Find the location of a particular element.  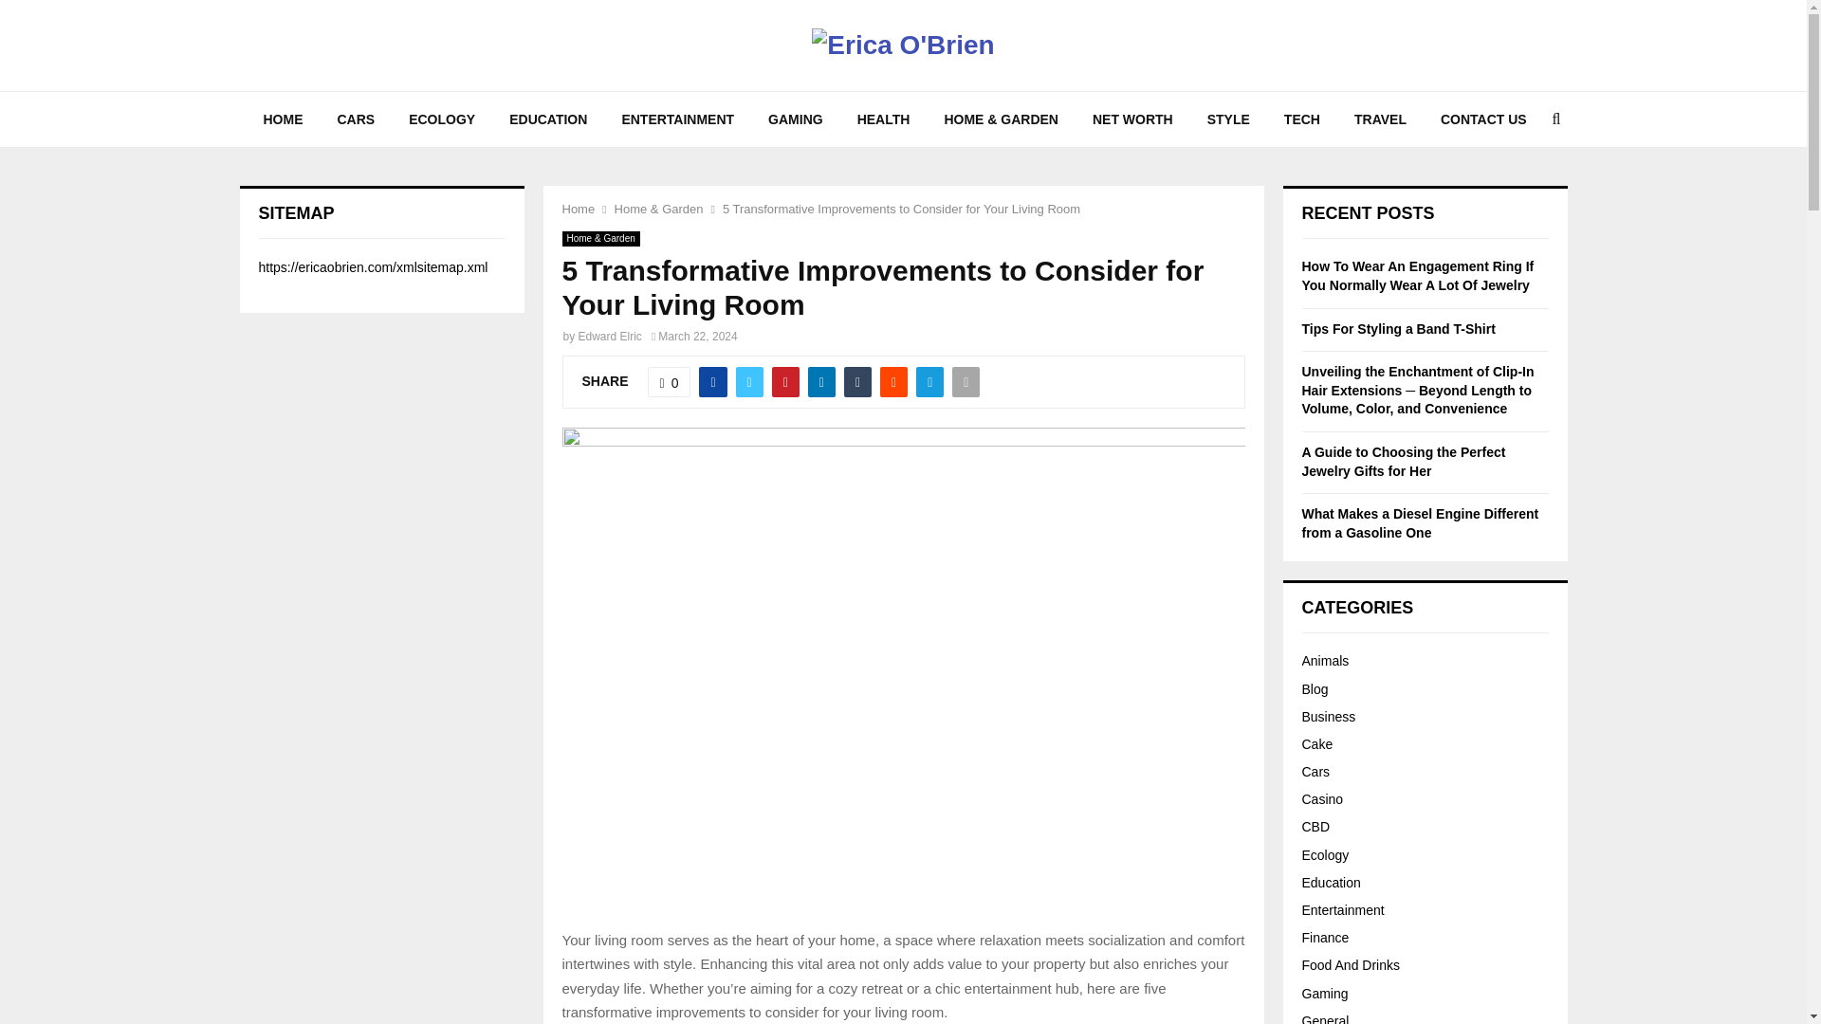

CARS is located at coordinates (357, 119).